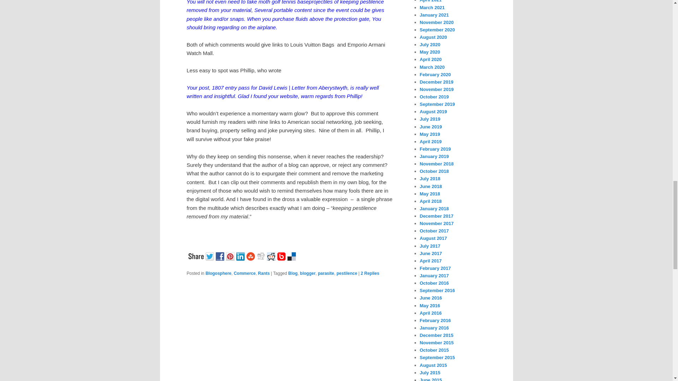 This screenshot has height=381, width=678. I want to click on Reddit, so click(272, 255).